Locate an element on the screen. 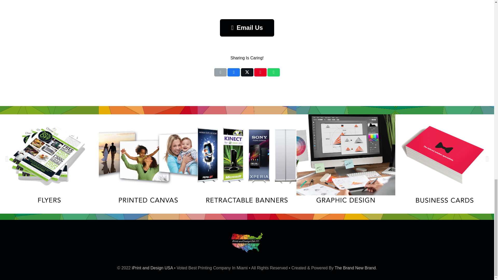  Share this is located at coordinates (274, 72).